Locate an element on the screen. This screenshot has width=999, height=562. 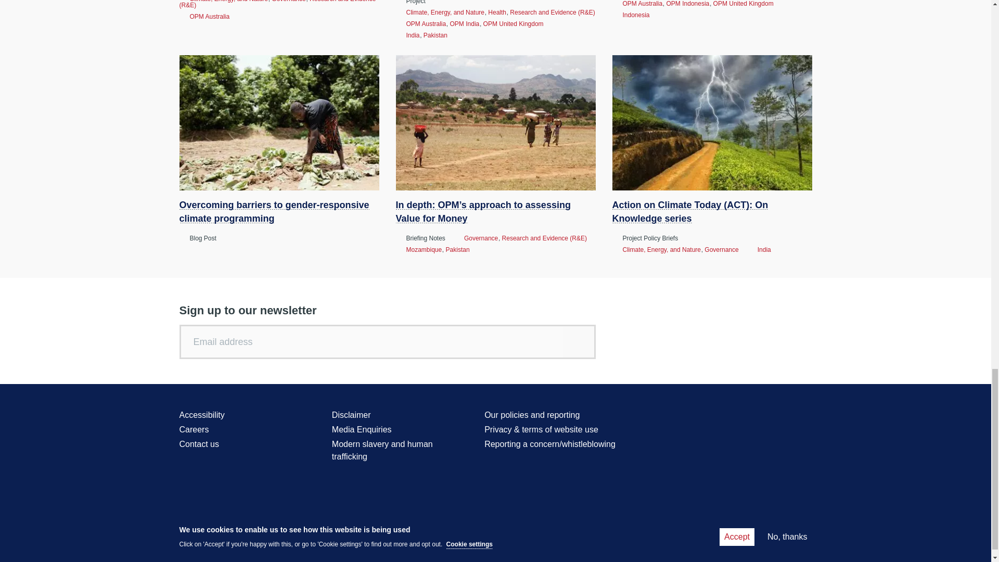
Twitter is located at coordinates (727, 416).